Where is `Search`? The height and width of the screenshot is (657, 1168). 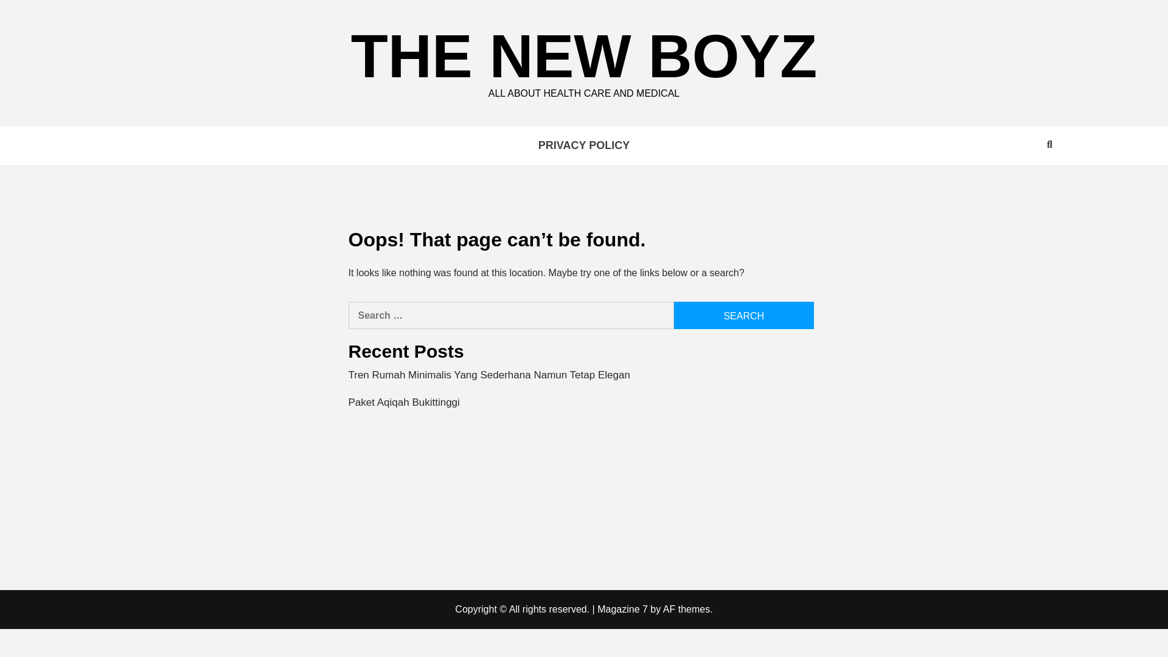
Search is located at coordinates (743, 315).